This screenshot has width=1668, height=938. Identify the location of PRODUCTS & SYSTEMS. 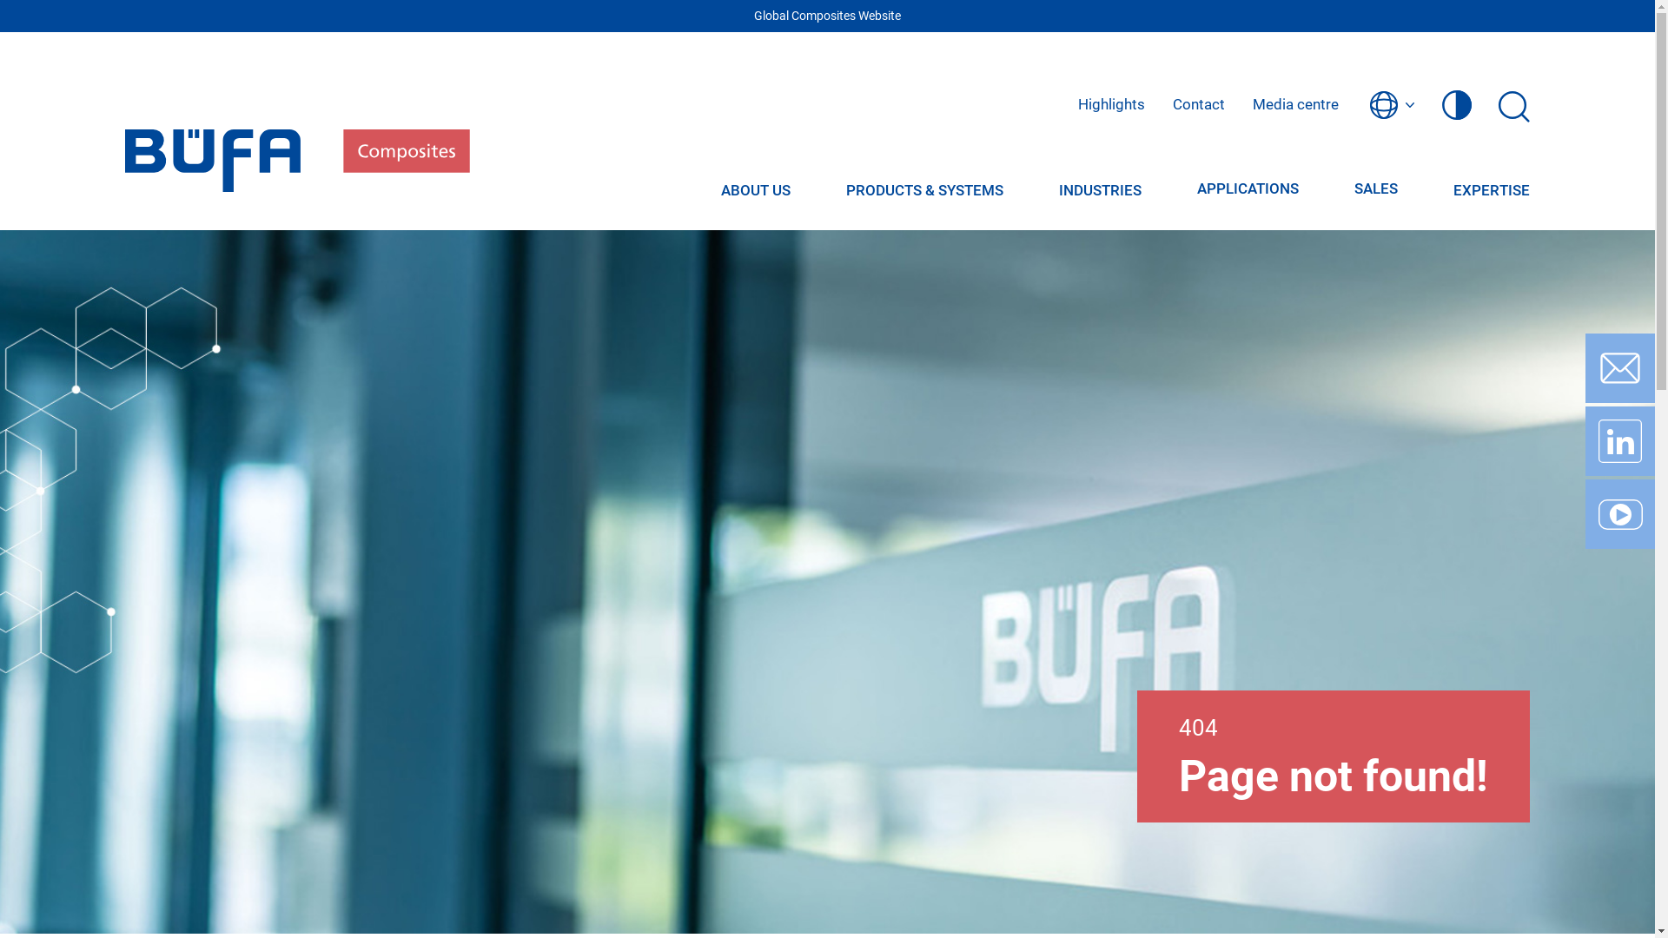
(924, 190).